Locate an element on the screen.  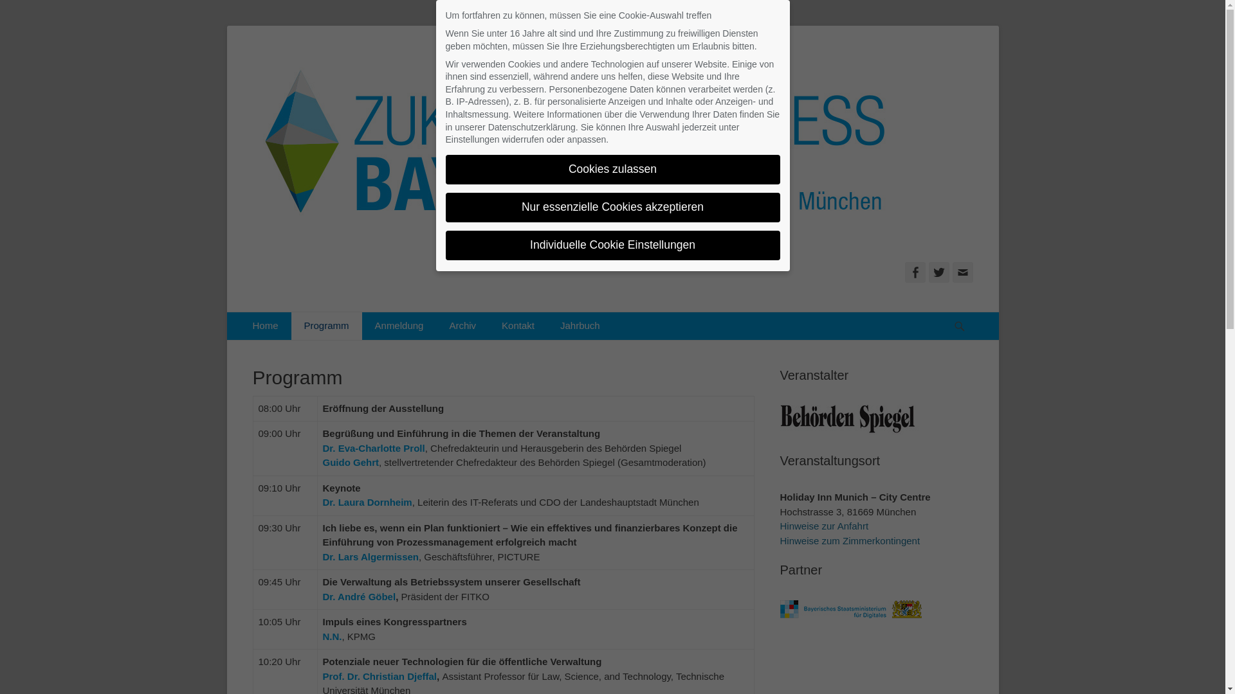
Anmeldung is located at coordinates (399, 326).